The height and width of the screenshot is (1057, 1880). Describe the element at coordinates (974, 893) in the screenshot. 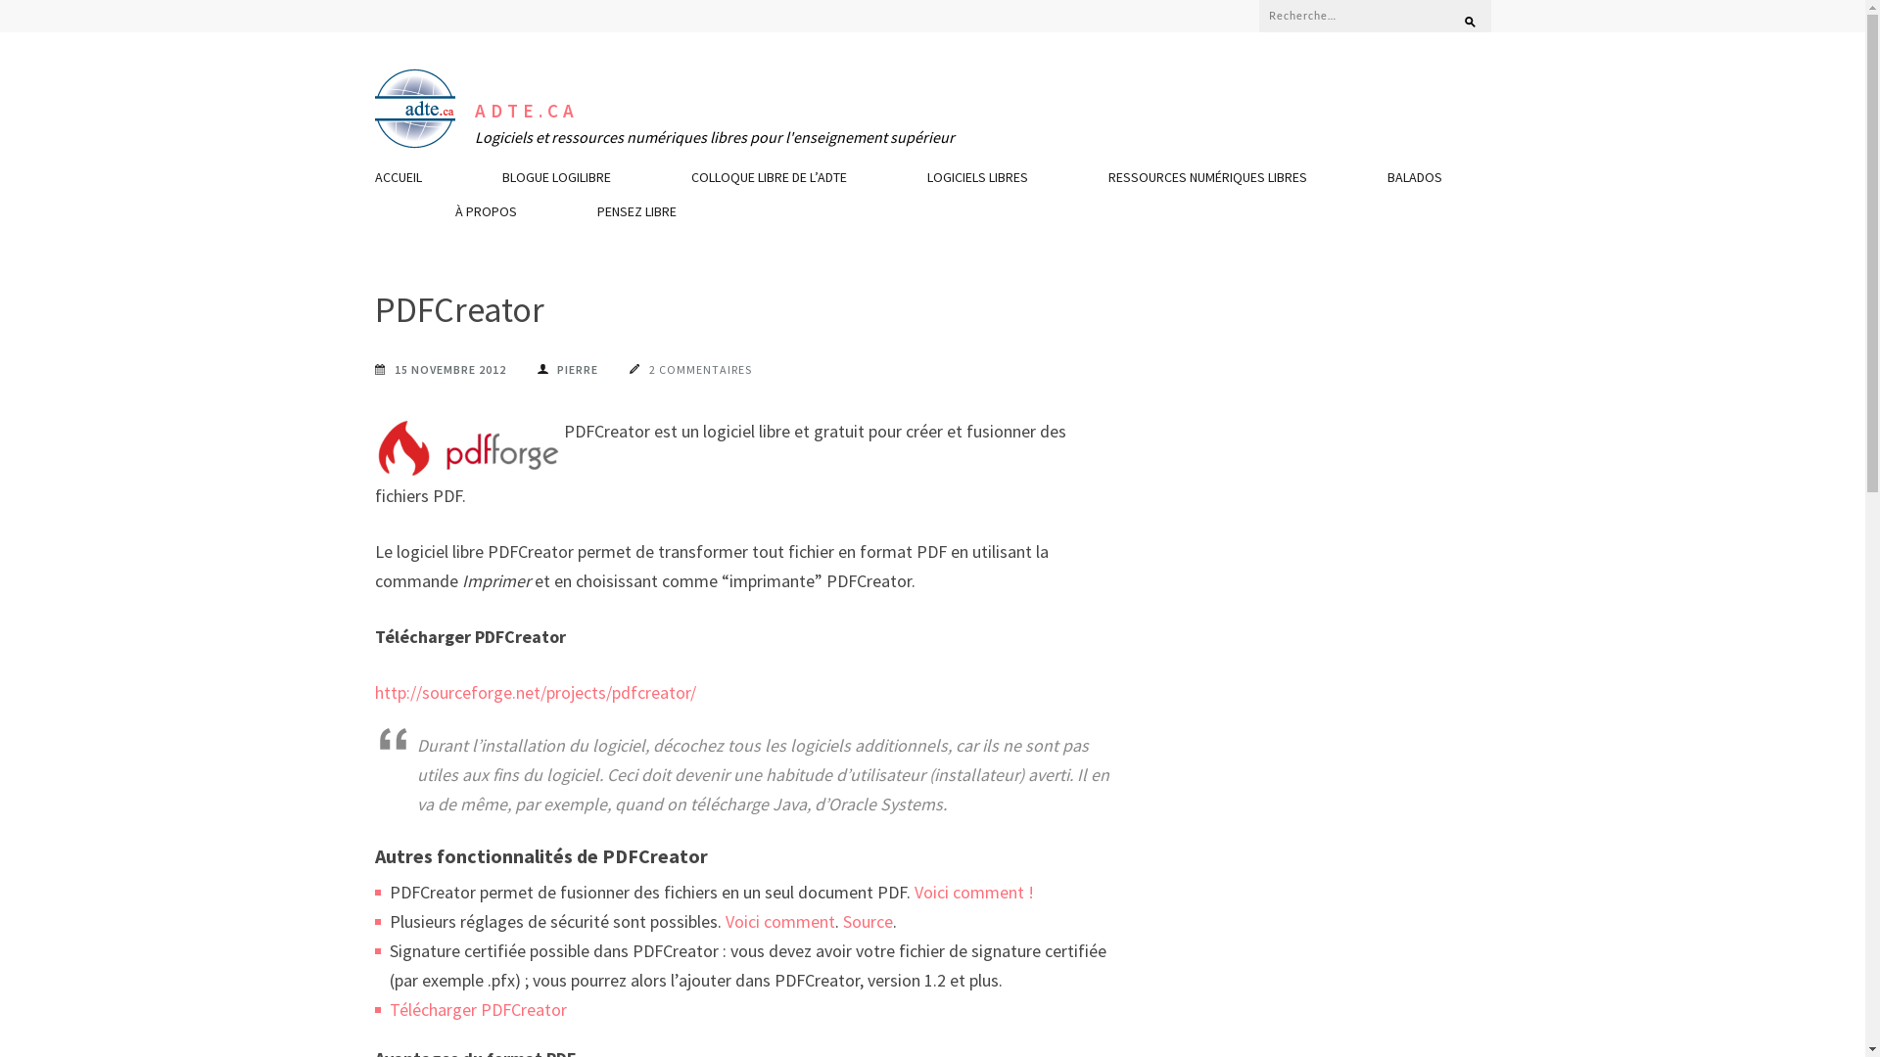

I see `Voici comment !` at that location.